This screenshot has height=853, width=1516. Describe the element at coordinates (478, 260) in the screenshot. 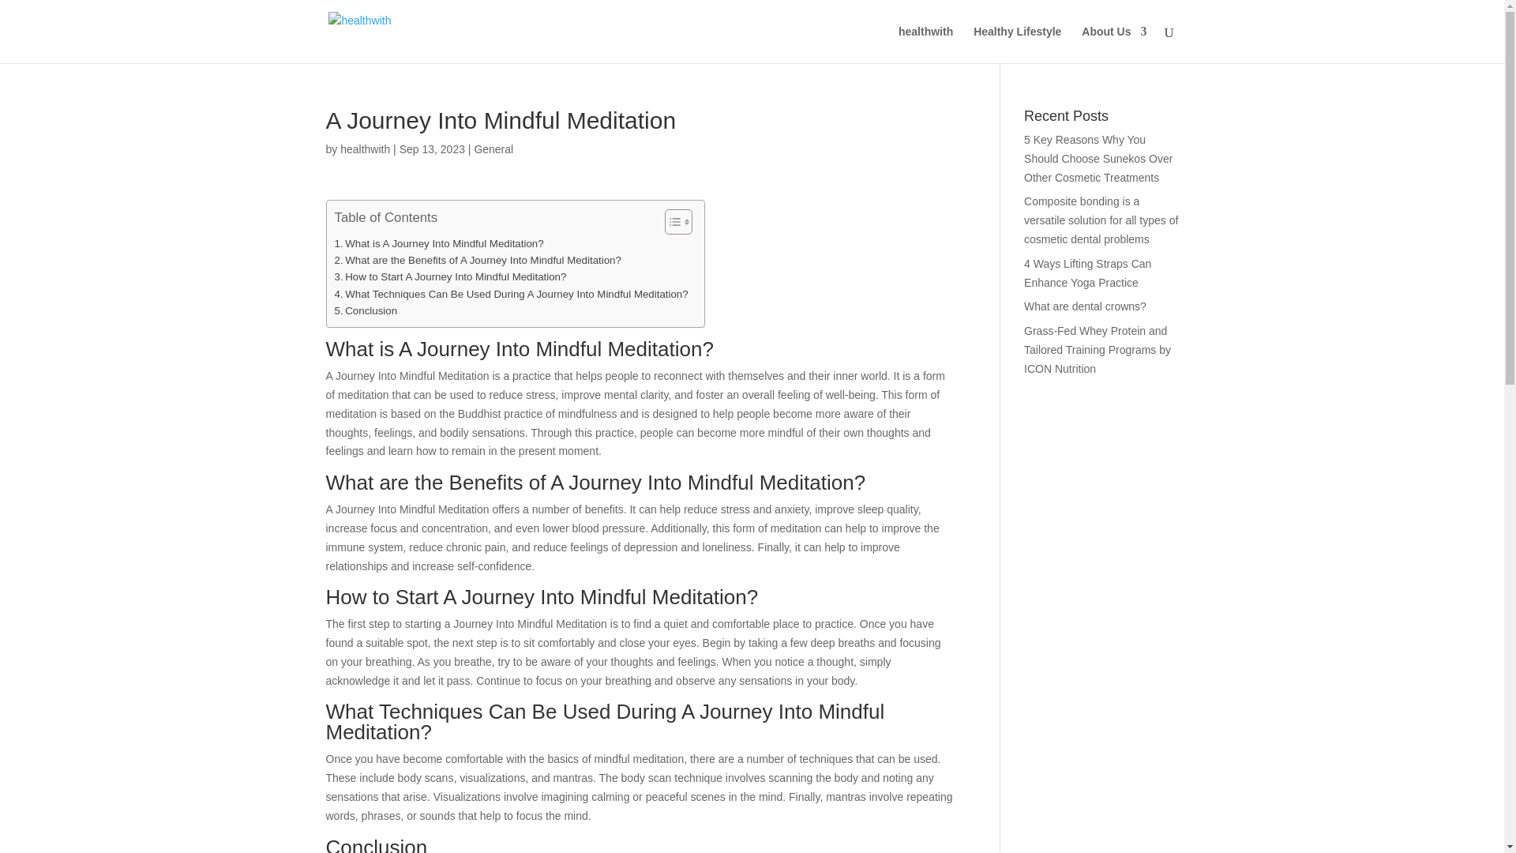

I see `What are the Benefits of A Journey Into Mindful Meditation?` at that location.